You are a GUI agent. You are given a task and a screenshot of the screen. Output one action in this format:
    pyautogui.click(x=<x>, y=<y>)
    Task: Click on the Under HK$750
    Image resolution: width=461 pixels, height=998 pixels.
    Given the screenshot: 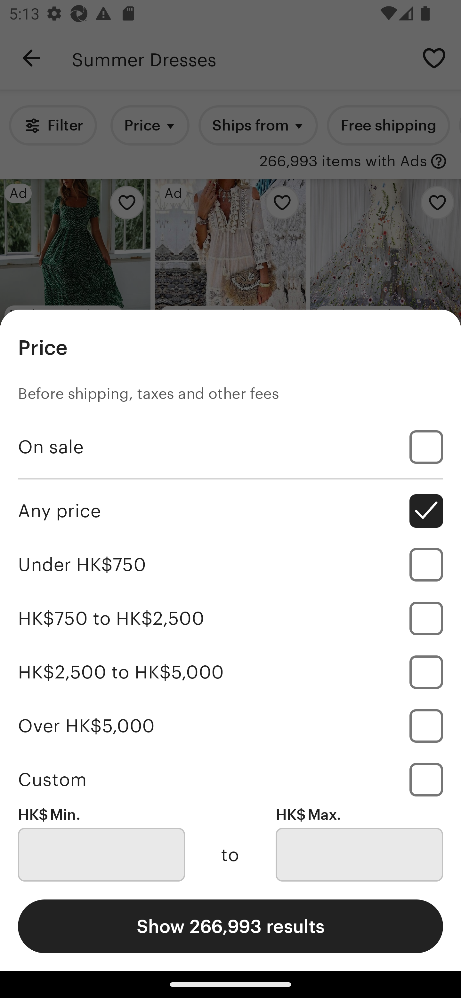 What is the action you would take?
    pyautogui.click(x=230, y=565)
    